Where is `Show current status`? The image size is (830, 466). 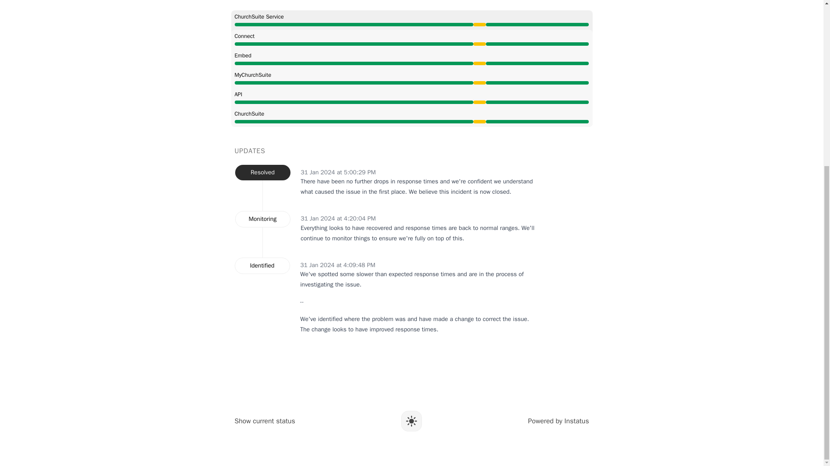 Show current status is located at coordinates (264, 421).